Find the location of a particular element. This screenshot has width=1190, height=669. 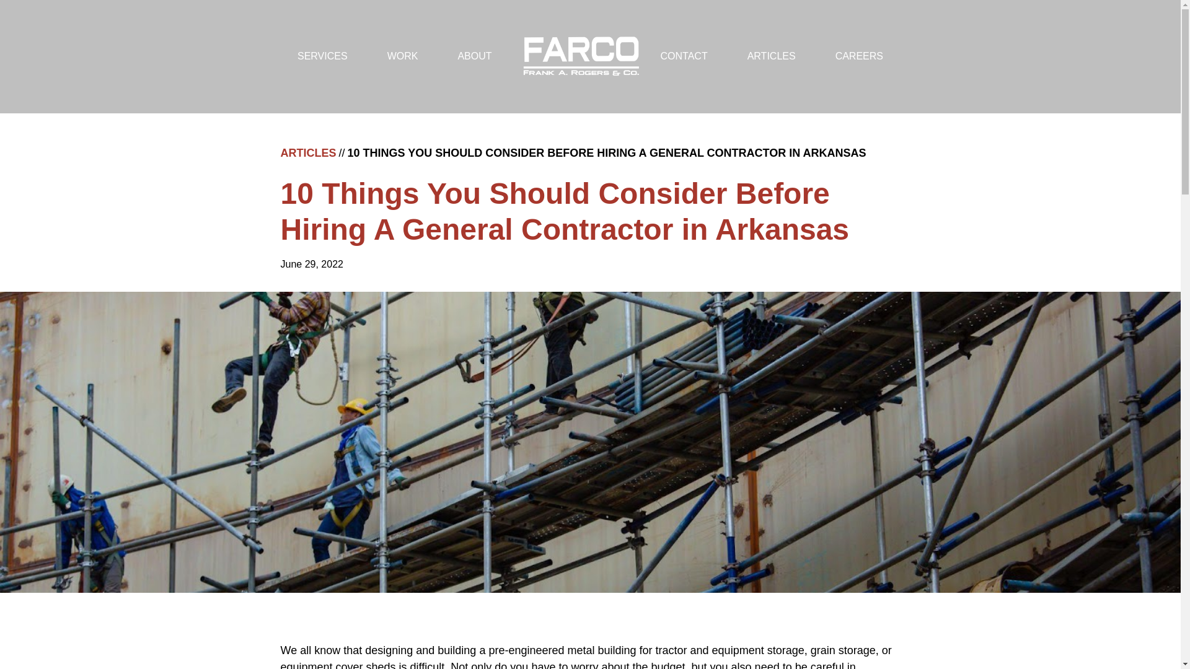

ARTICLES is located at coordinates (307, 154).